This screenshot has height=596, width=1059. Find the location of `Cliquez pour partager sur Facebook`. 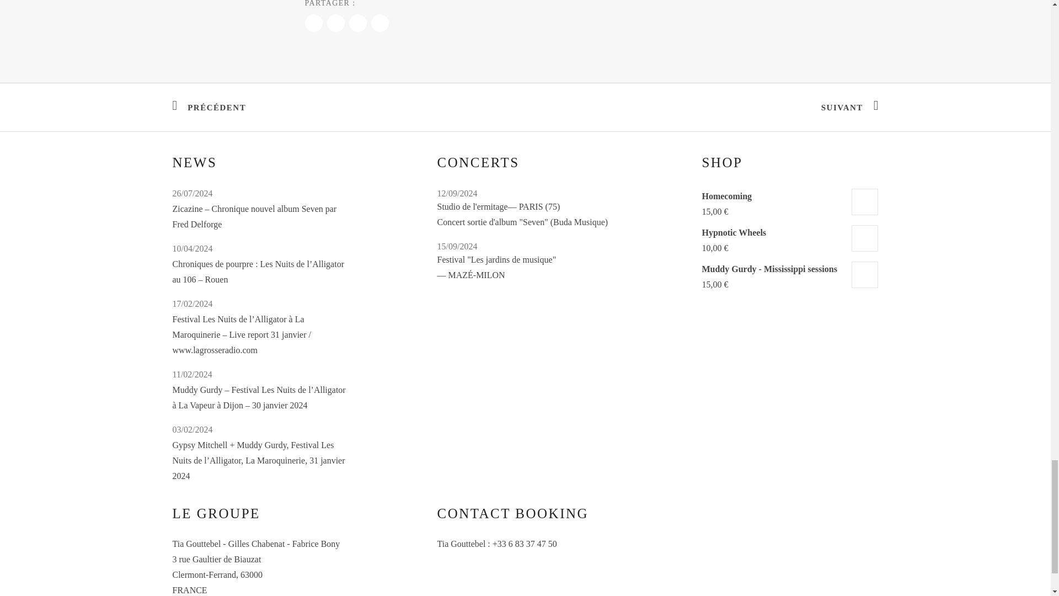

Cliquez pour partager sur Facebook is located at coordinates (313, 23).